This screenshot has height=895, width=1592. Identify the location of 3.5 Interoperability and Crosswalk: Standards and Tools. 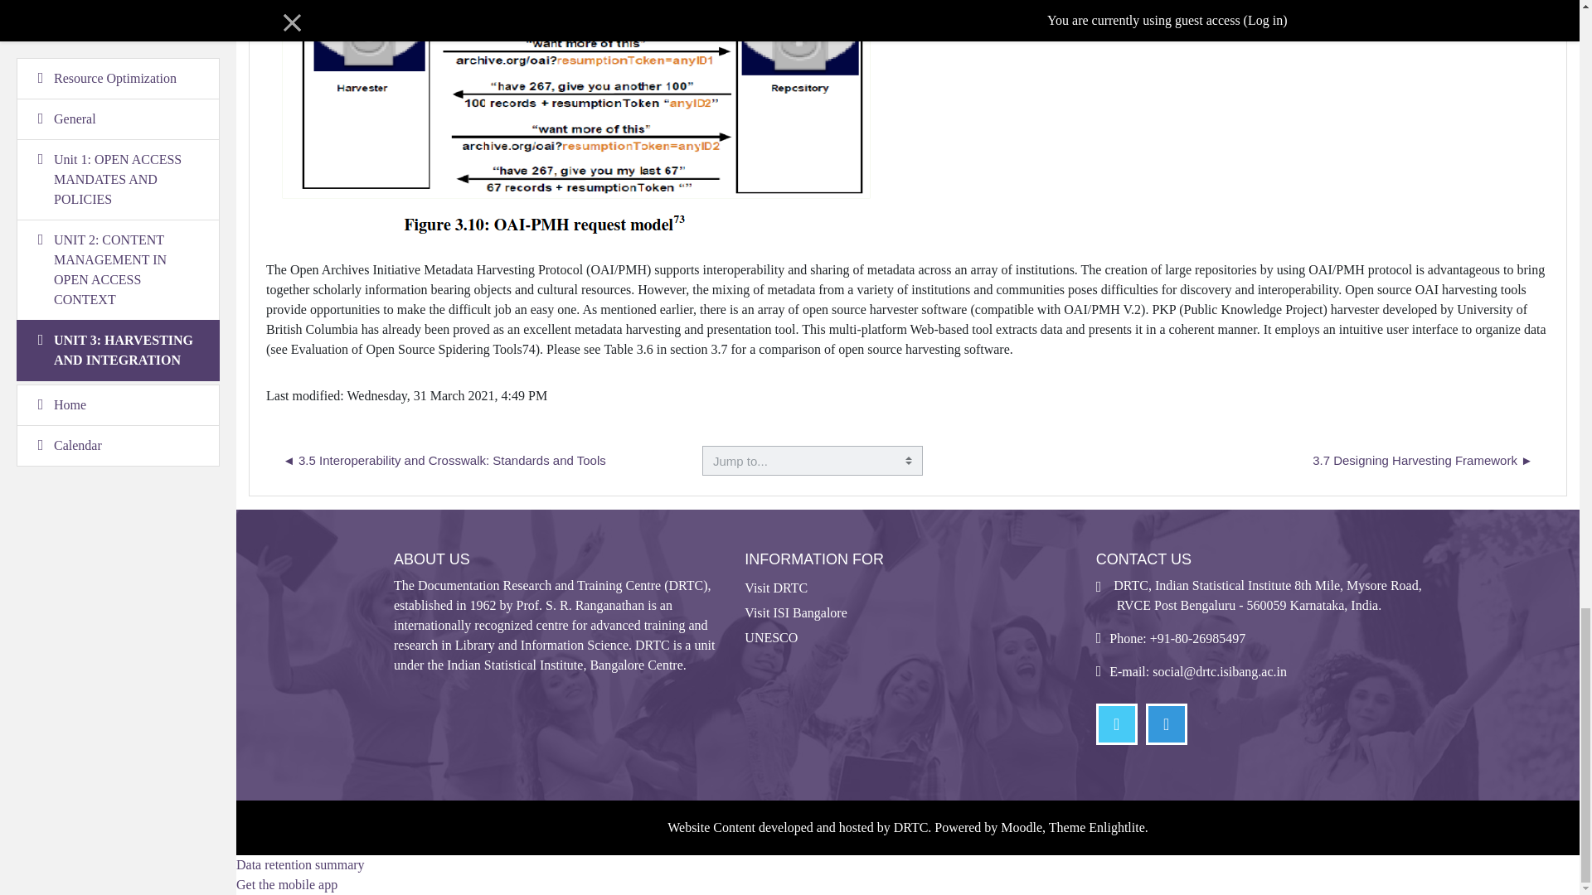
(444, 461).